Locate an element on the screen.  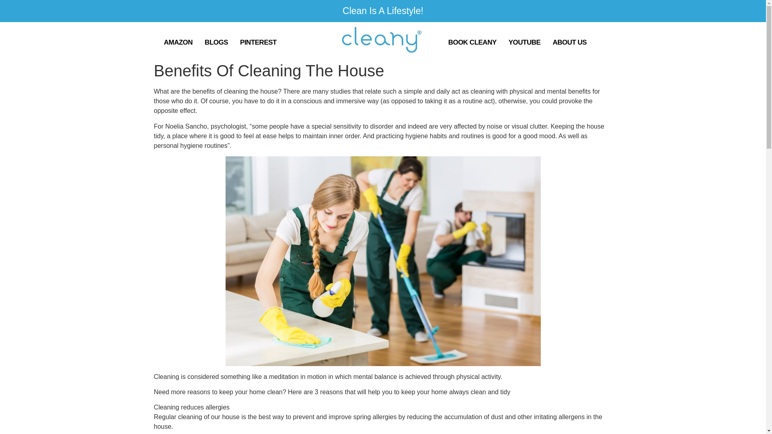
PINTEREST is located at coordinates (258, 42).